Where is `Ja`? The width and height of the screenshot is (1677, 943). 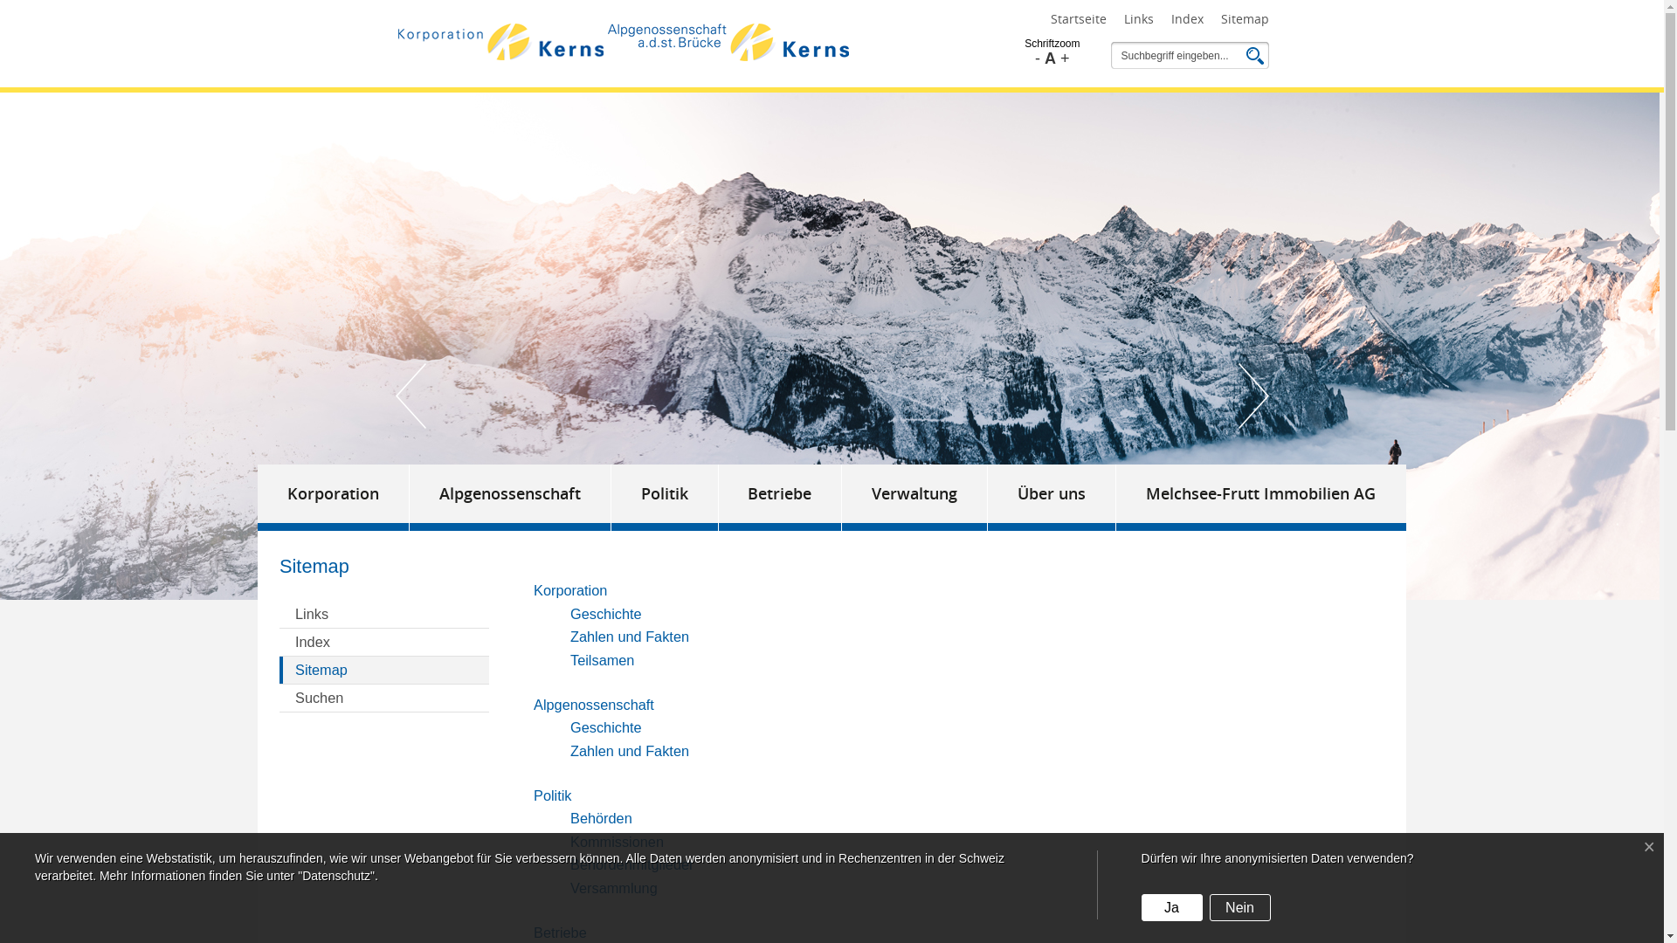 Ja is located at coordinates (1172, 908).